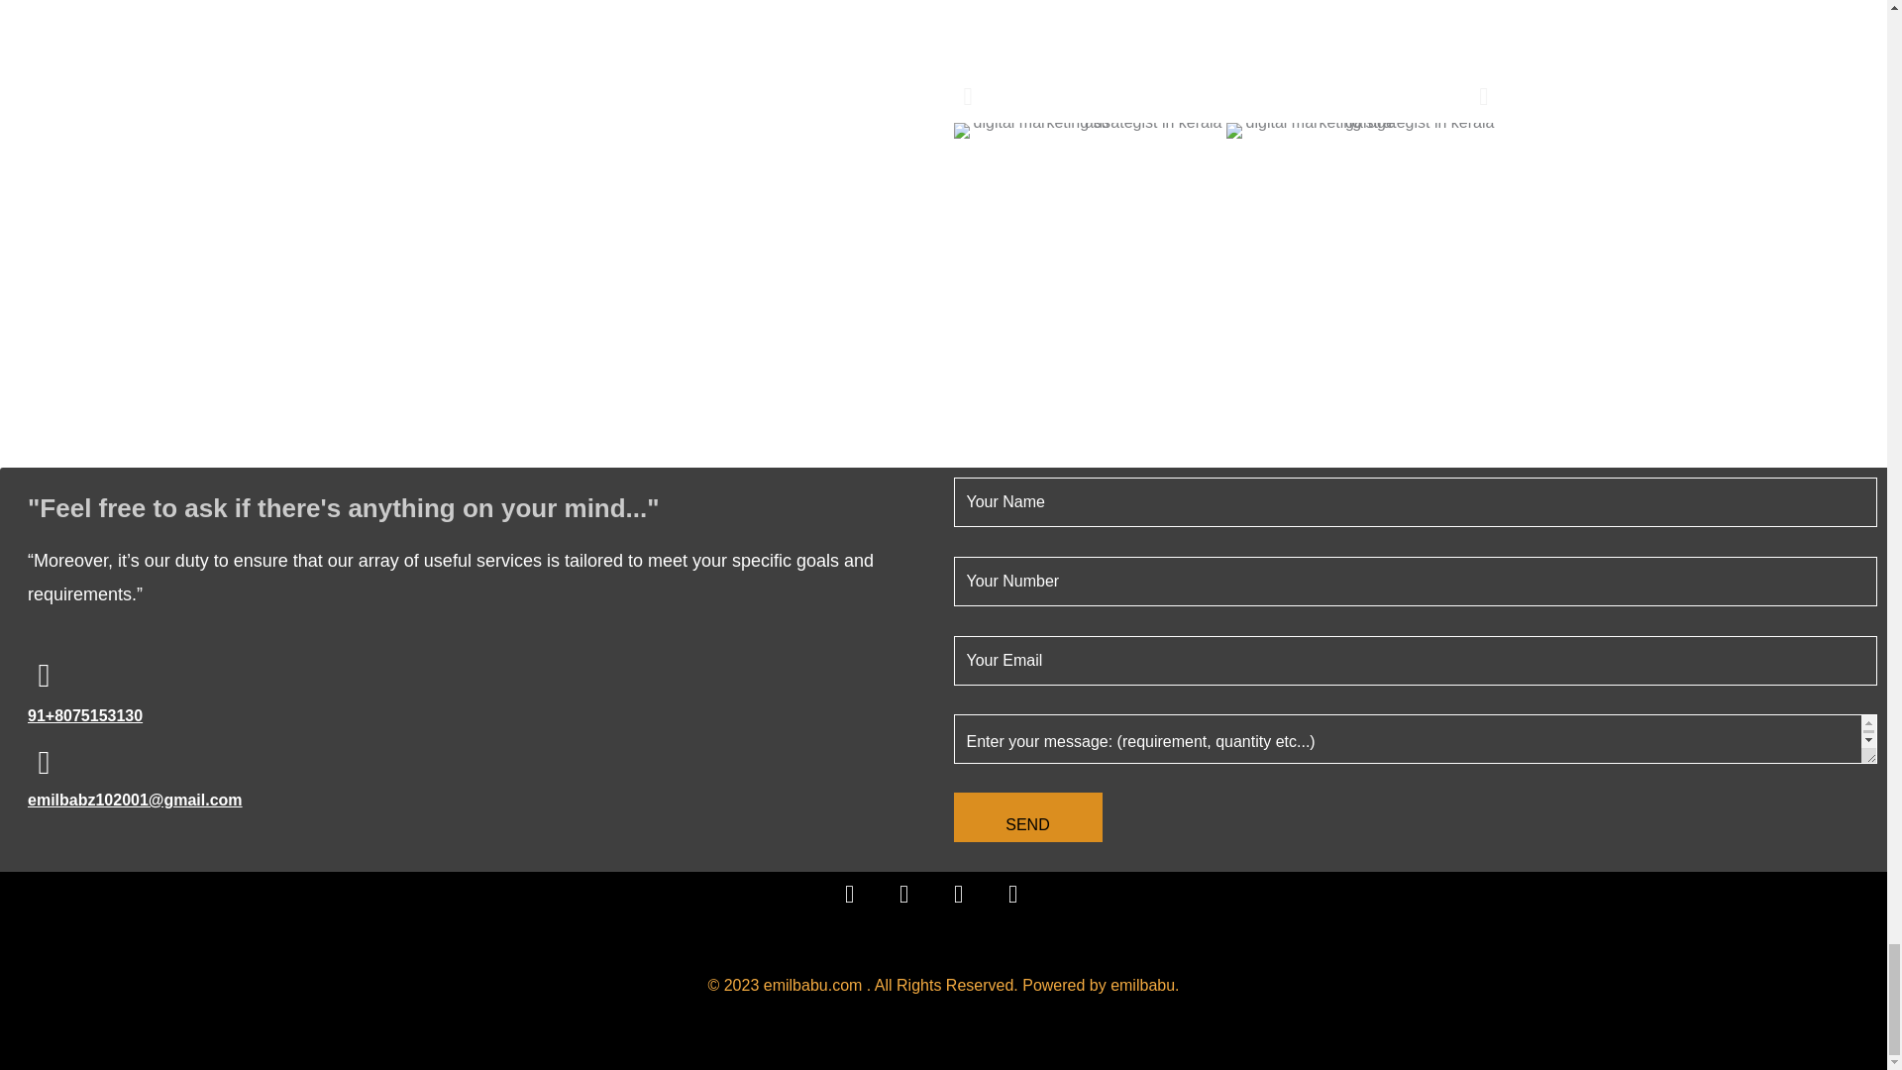 The image size is (1902, 1070). Describe the element at coordinates (861, 906) in the screenshot. I see `Whatsapp` at that location.